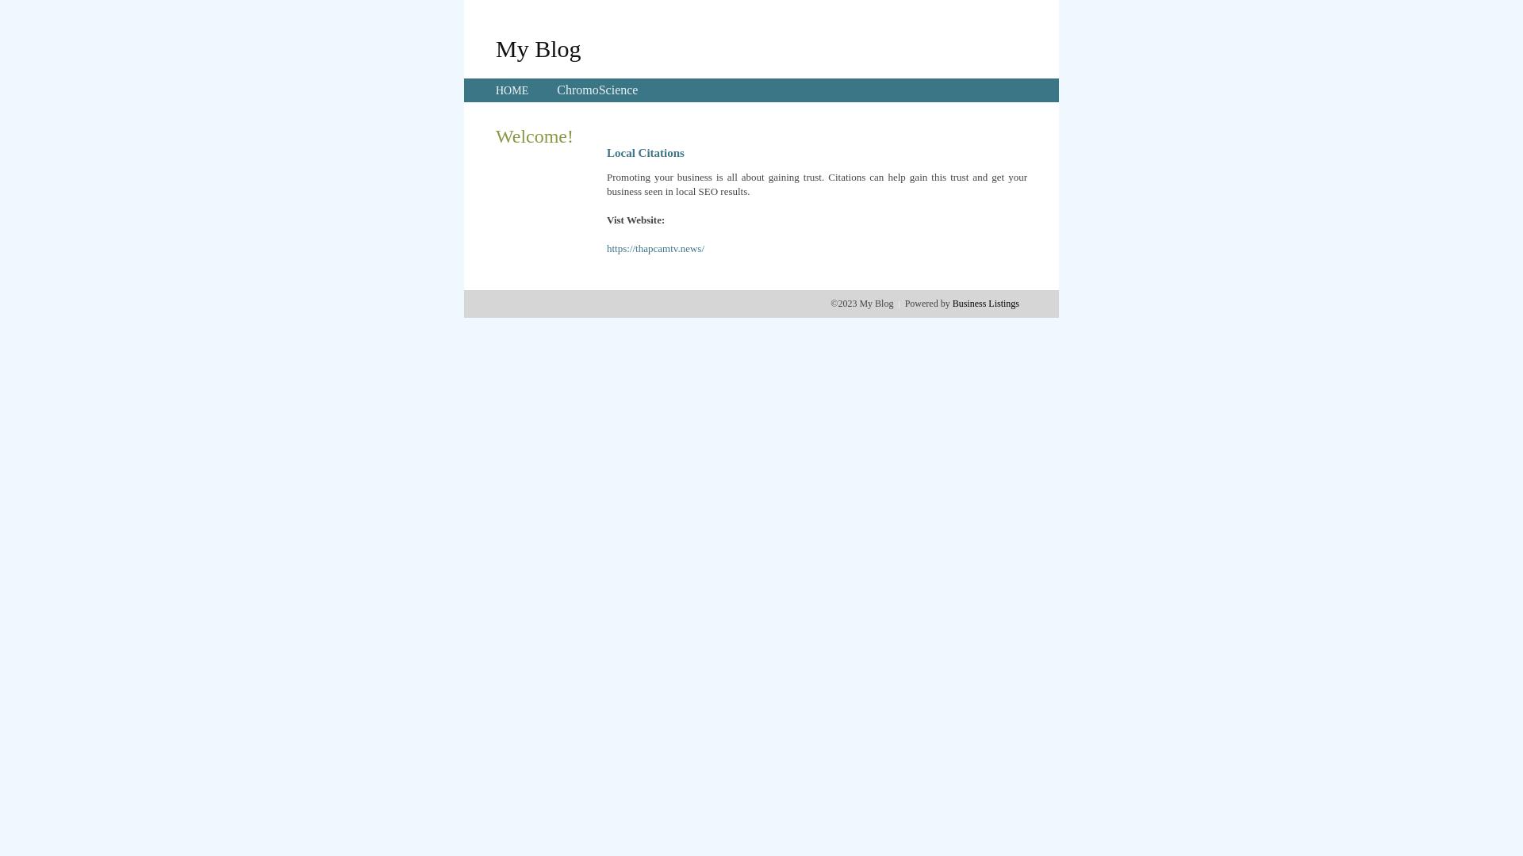  What do you see at coordinates (655, 249) in the screenshot?
I see `https://thapcamtv.news/` at bounding box center [655, 249].